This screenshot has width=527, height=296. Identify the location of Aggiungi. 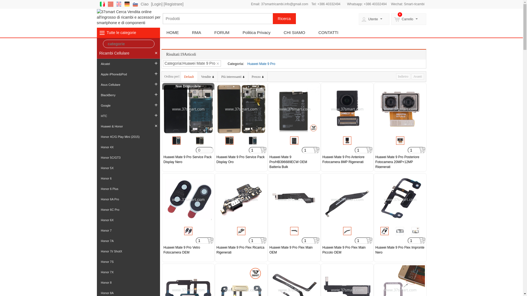
(316, 241).